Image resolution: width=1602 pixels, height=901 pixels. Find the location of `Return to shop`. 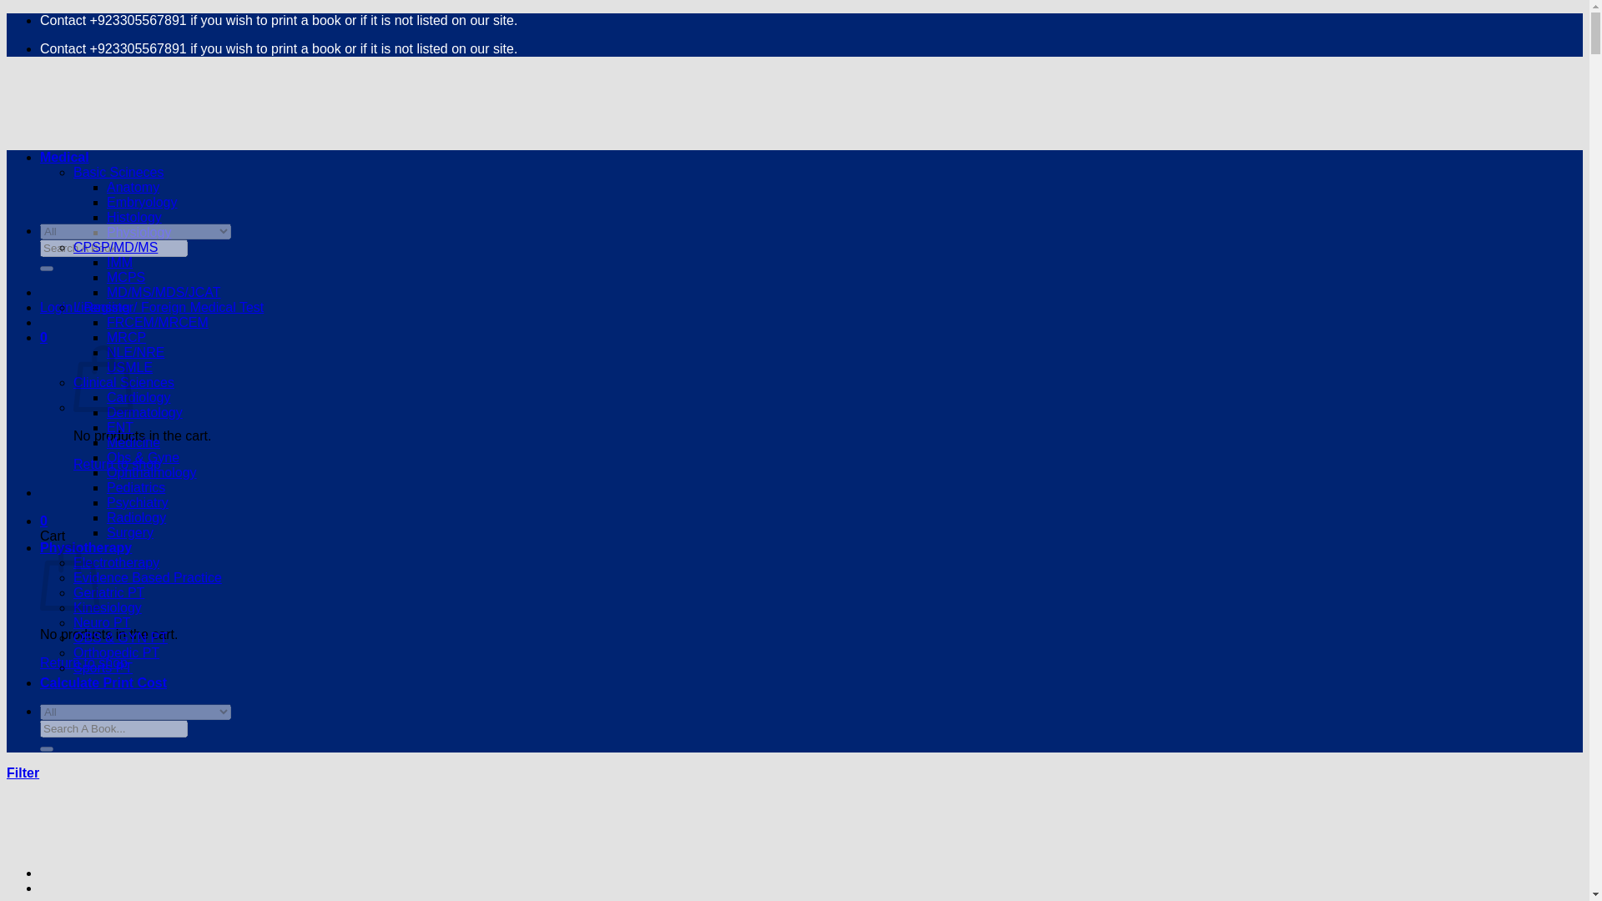

Return to shop is located at coordinates (83, 662).